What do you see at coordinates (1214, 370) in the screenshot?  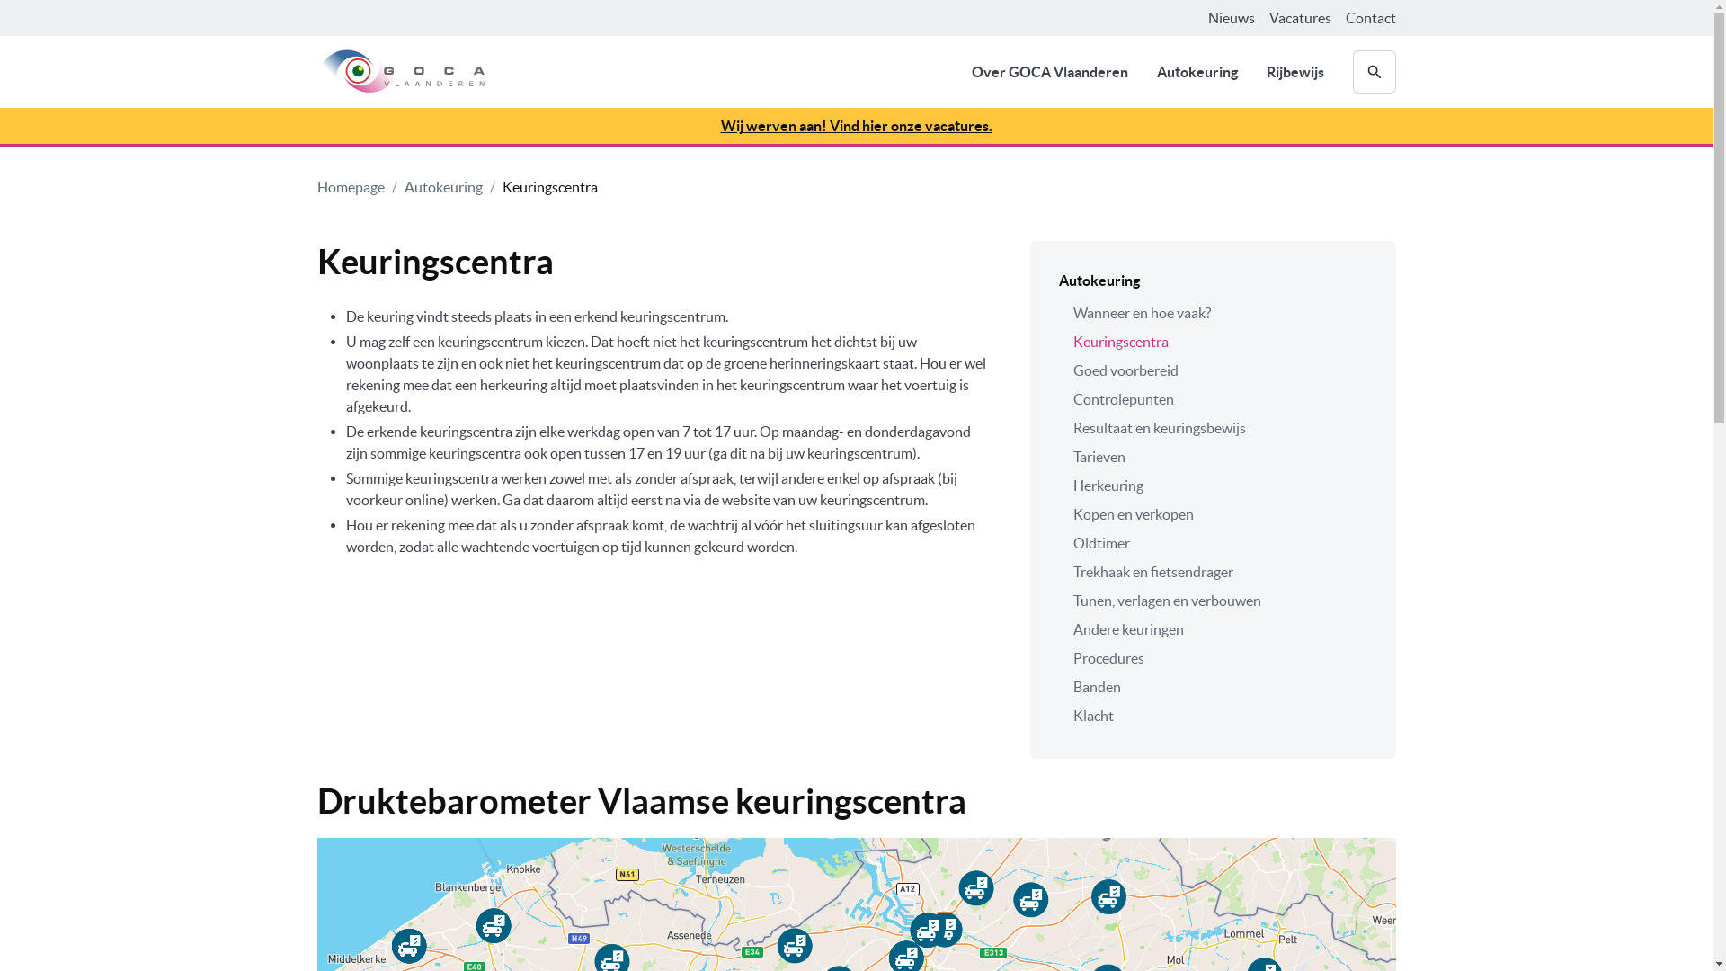 I see `Goed voorbereid` at bounding box center [1214, 370].